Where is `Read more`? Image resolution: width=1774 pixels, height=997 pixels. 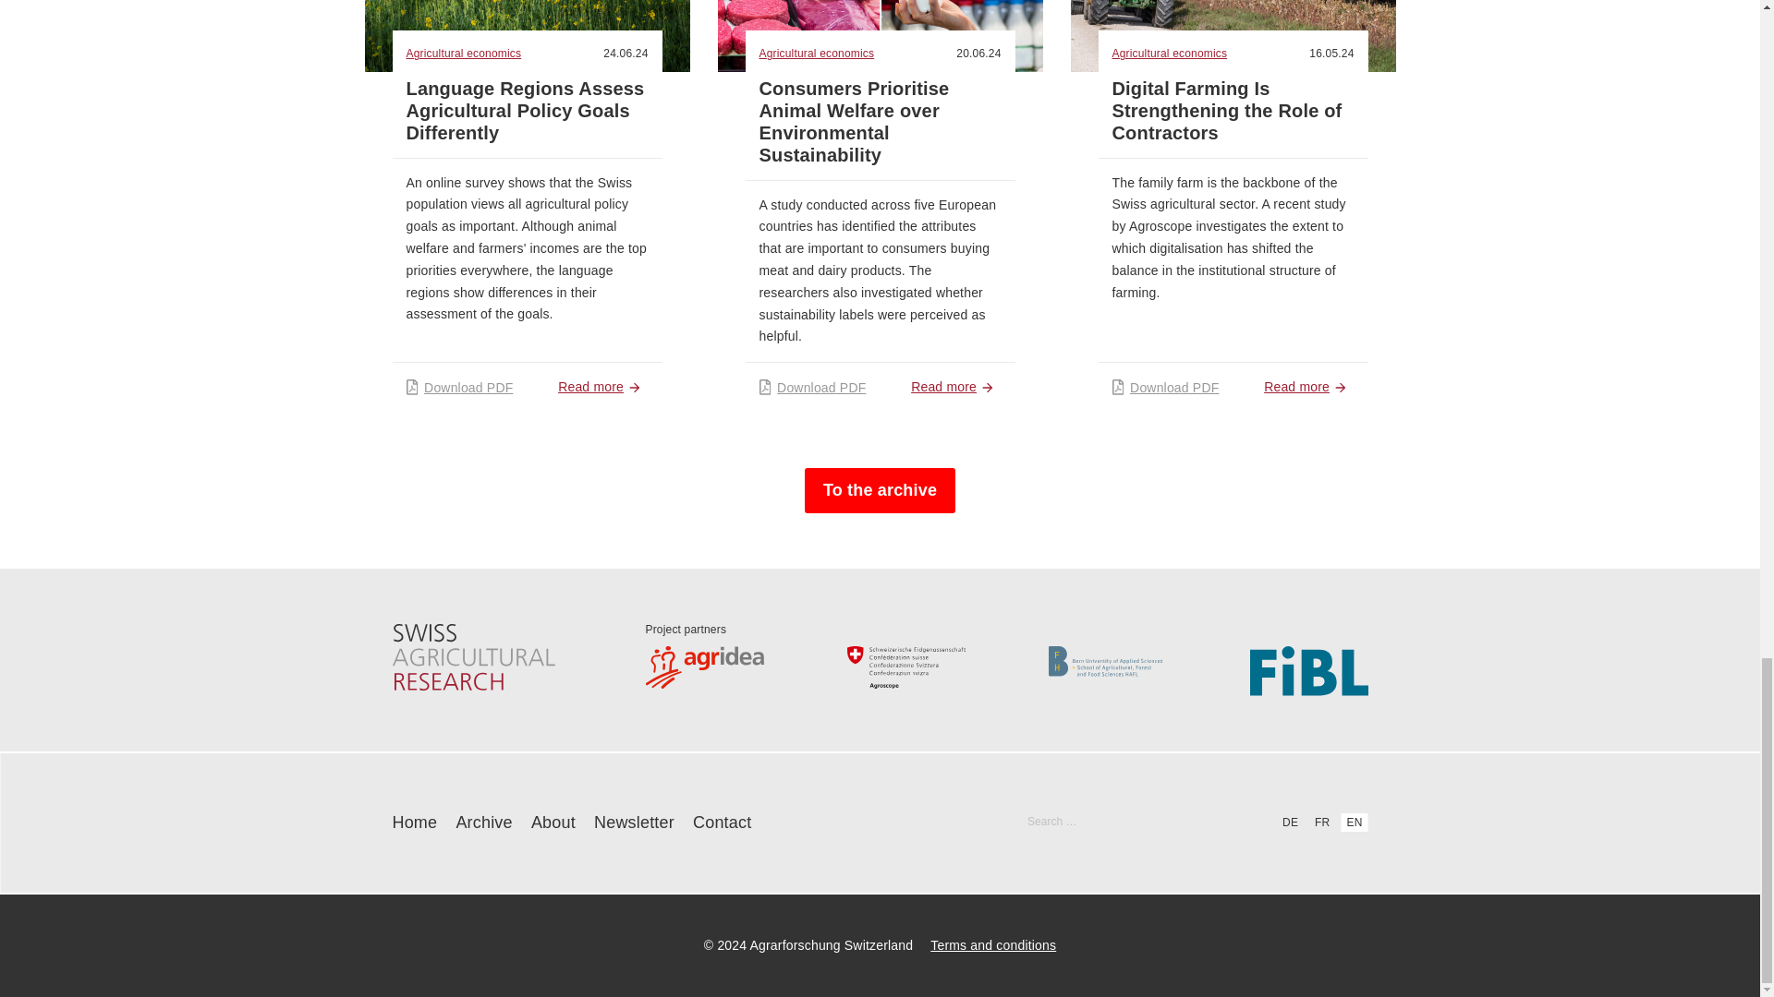 Read more is located at coordinates (602, 388).